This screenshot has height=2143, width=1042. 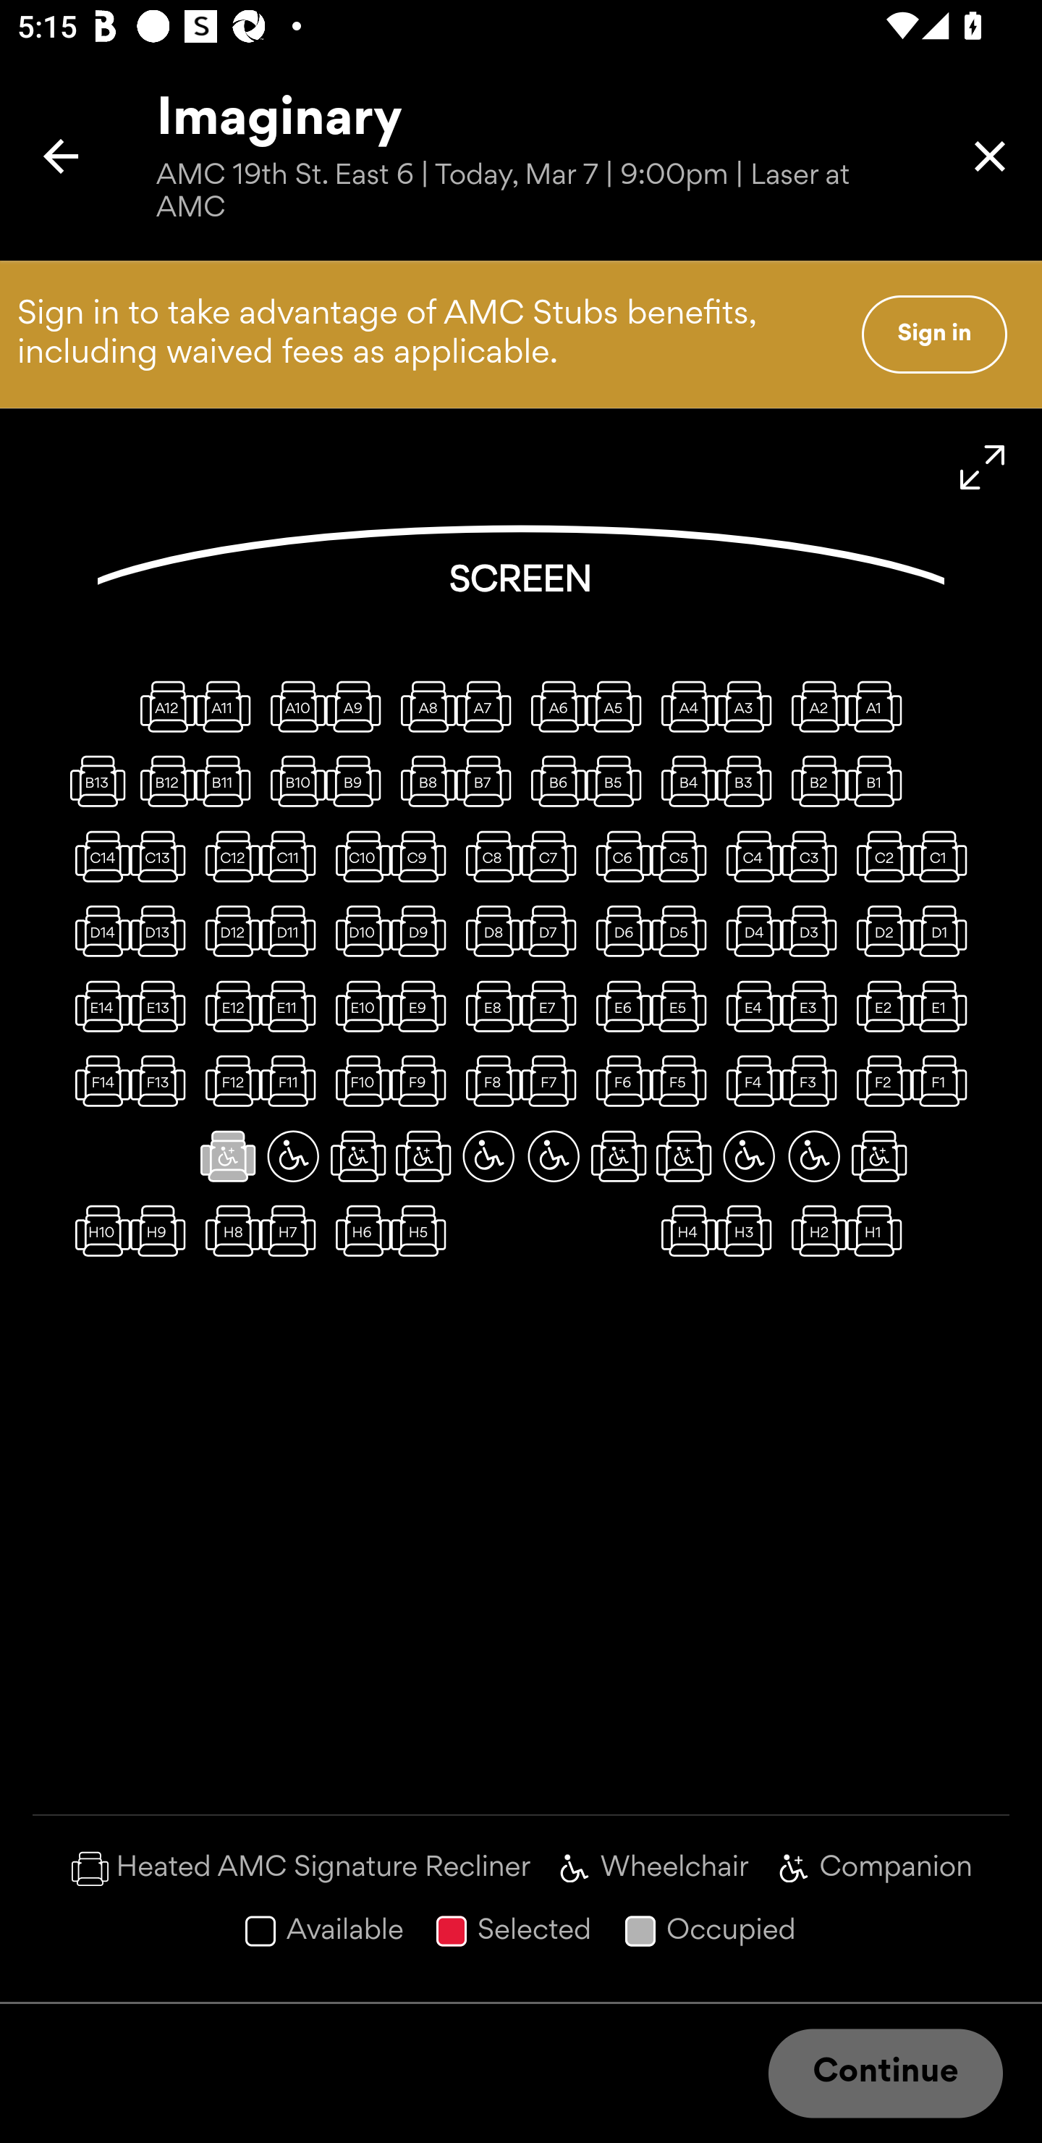 What do you see at coordinates (228, 856) in the screenshot?
I see `C12, Regular seat, available` at bounding box center [228, 856].